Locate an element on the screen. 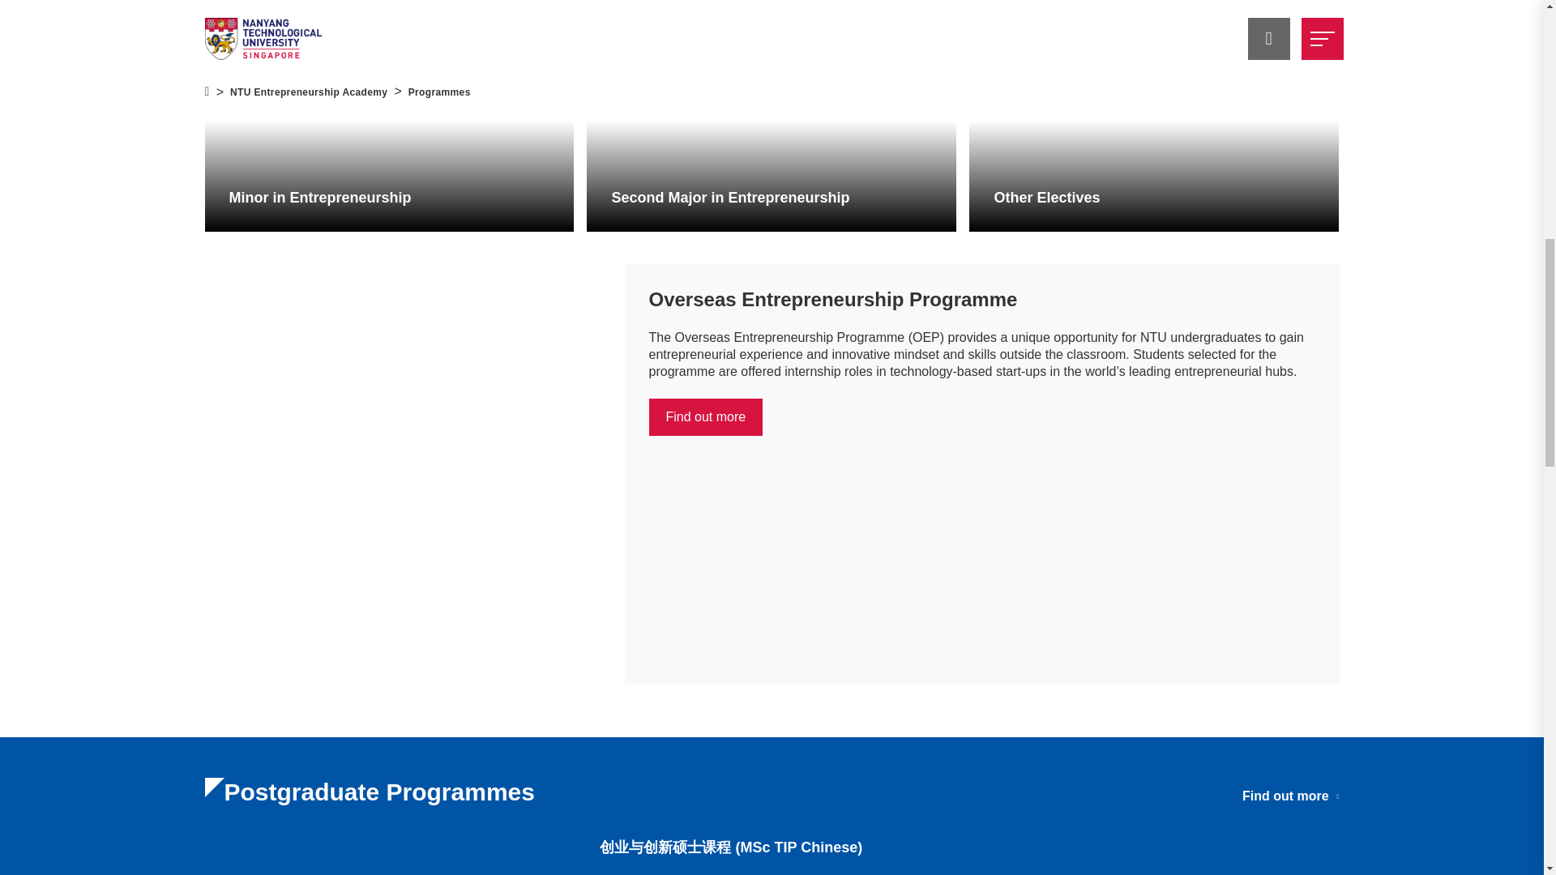  Second Major in Entrepreneurship is located at coordinates (772, 120).